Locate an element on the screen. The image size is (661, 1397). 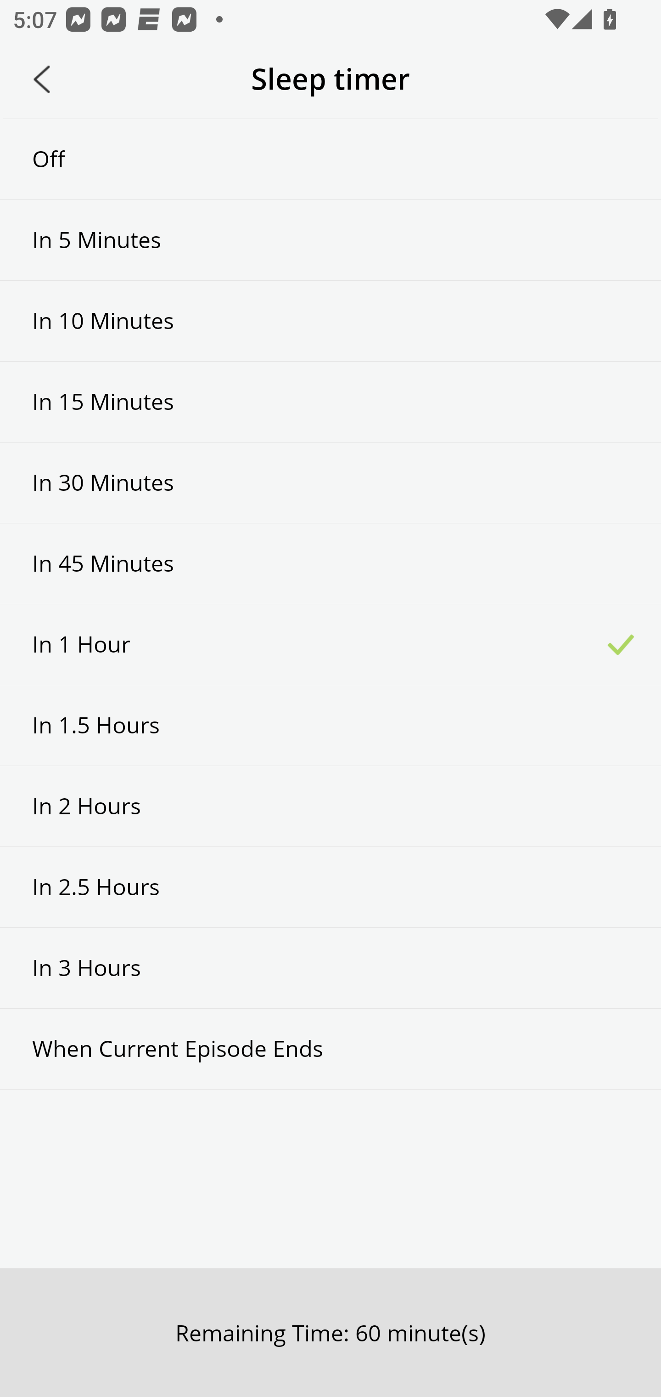
When Current Episode Ends is located at coordinates (330, 1049).